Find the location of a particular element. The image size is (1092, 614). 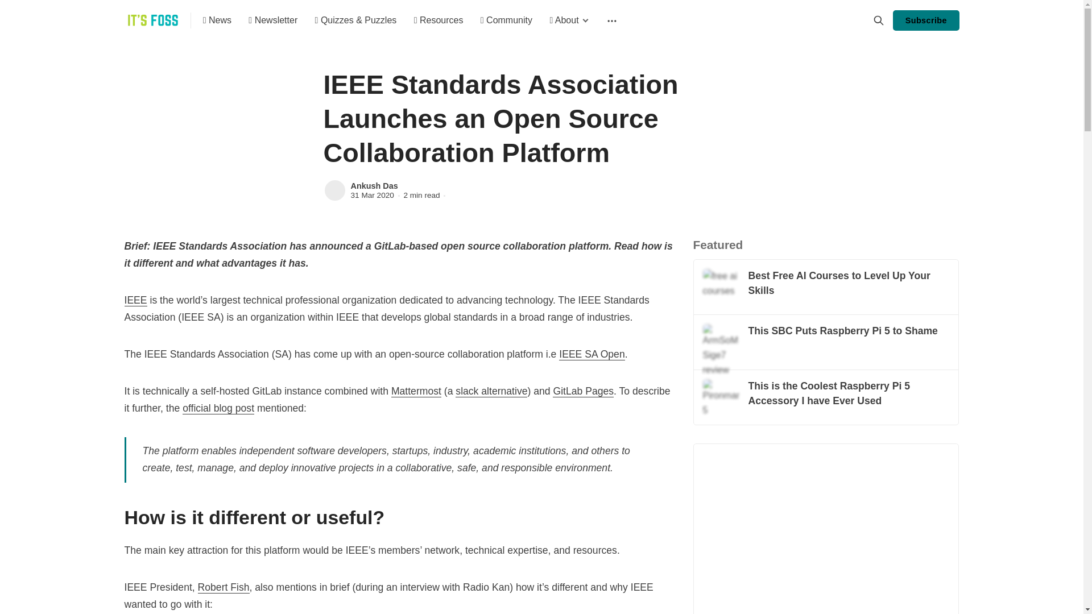

Search is located at coordinates (878, 20).